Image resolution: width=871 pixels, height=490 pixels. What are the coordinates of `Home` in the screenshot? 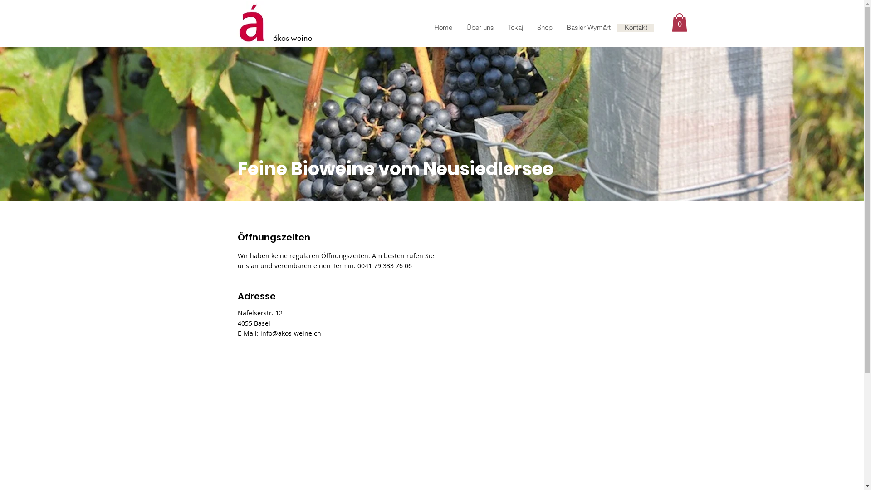 It's located at (443, 28).